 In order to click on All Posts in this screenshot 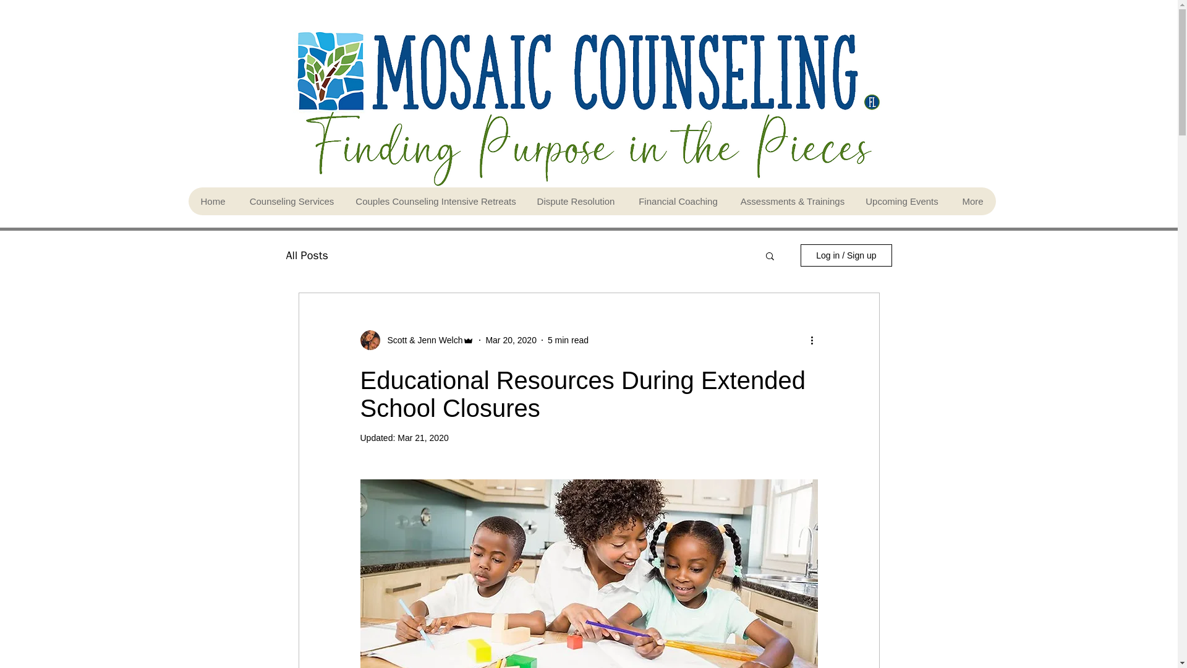, I will do `click(307, 255)`.